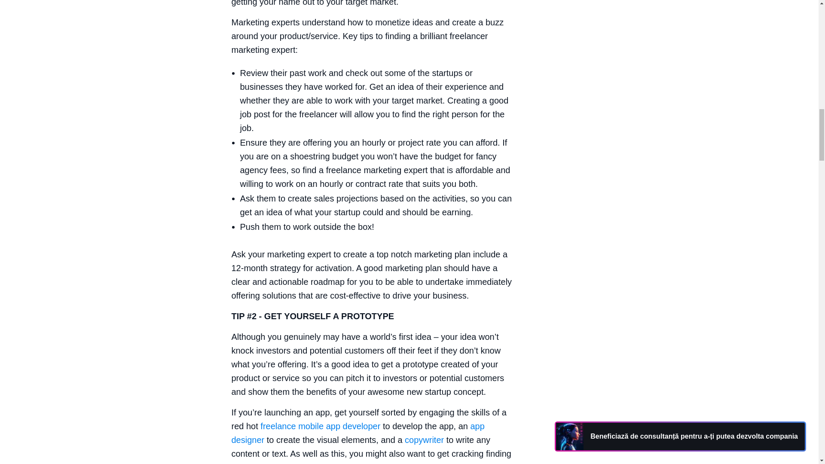 The image size is (825, 464). I want to click on copywriter, so click(424, 440).